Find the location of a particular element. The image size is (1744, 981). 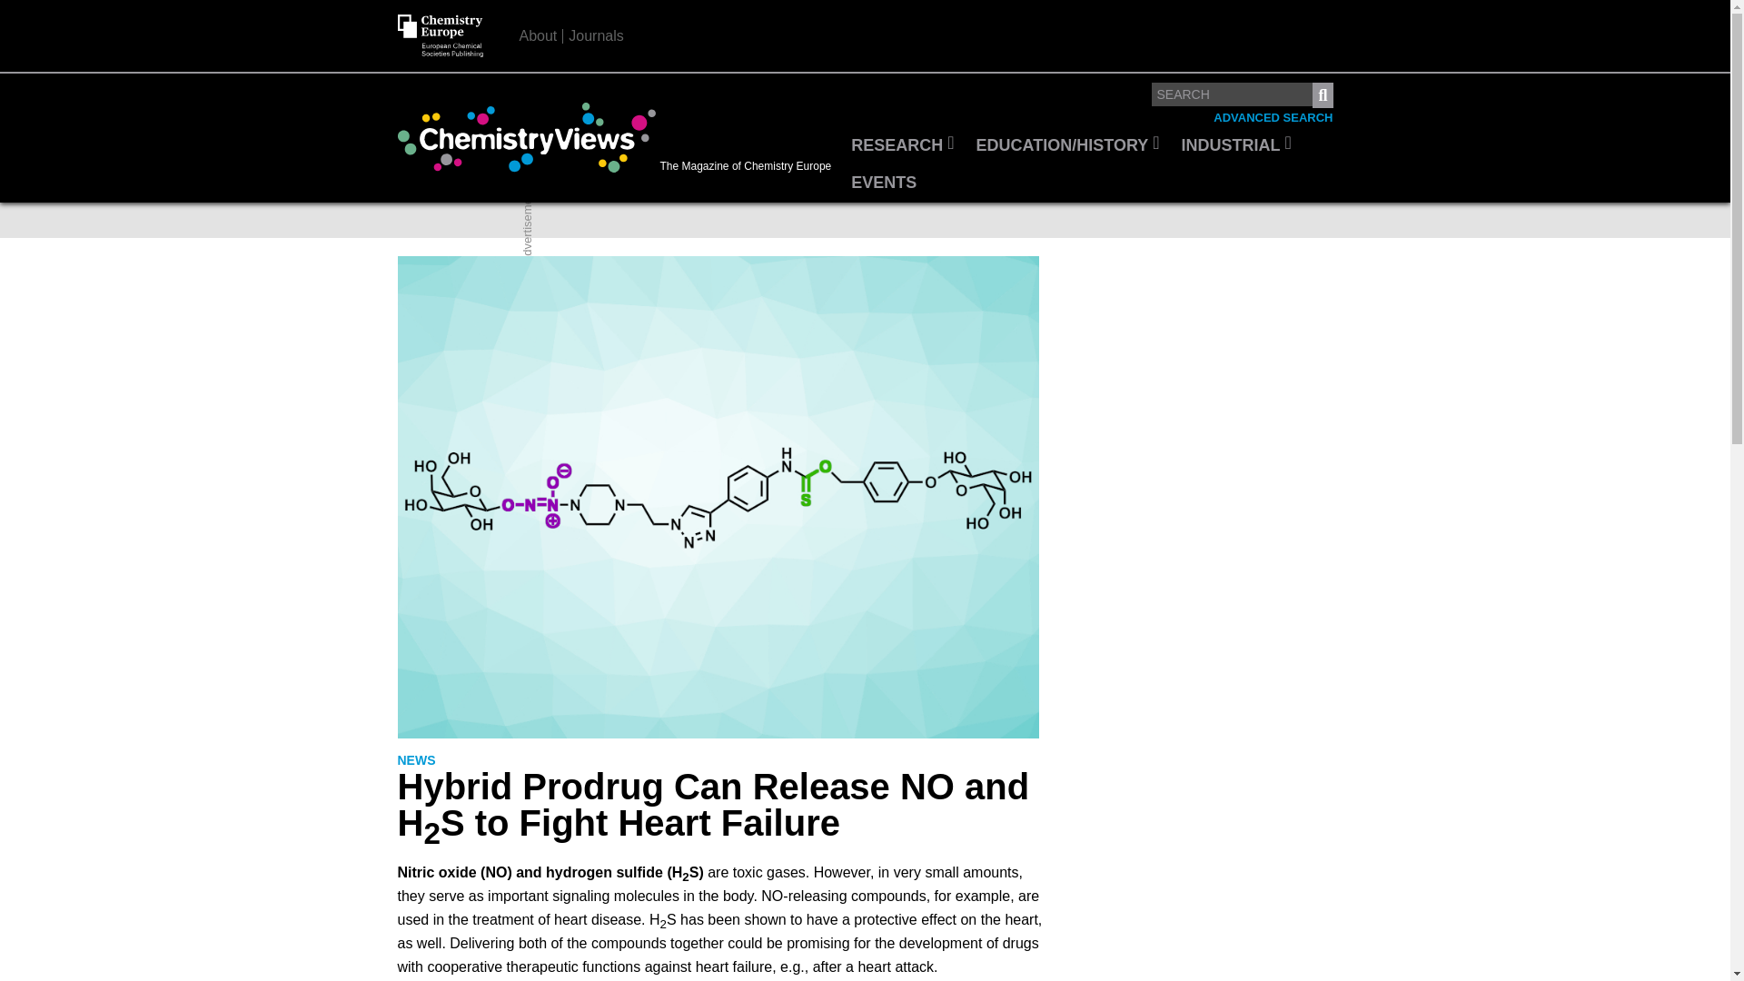

EVENTS is located at coordinates (884, 183).